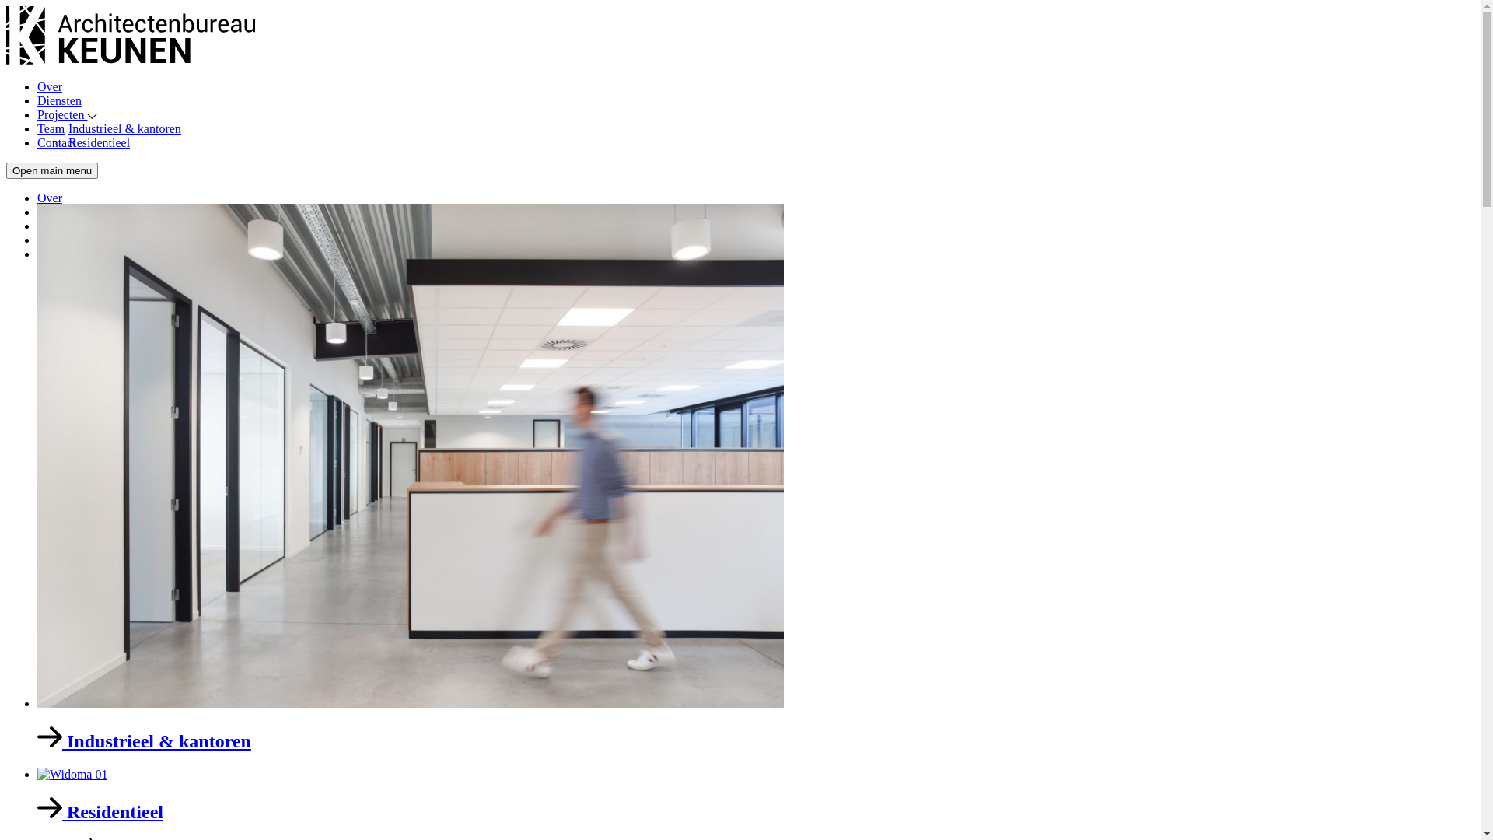 The height and width of the screenshot is (840, 1493). What do you see at coordinates (59, 101) in the screenshot?
I see `Diensten` at bounding box center [59, 101].